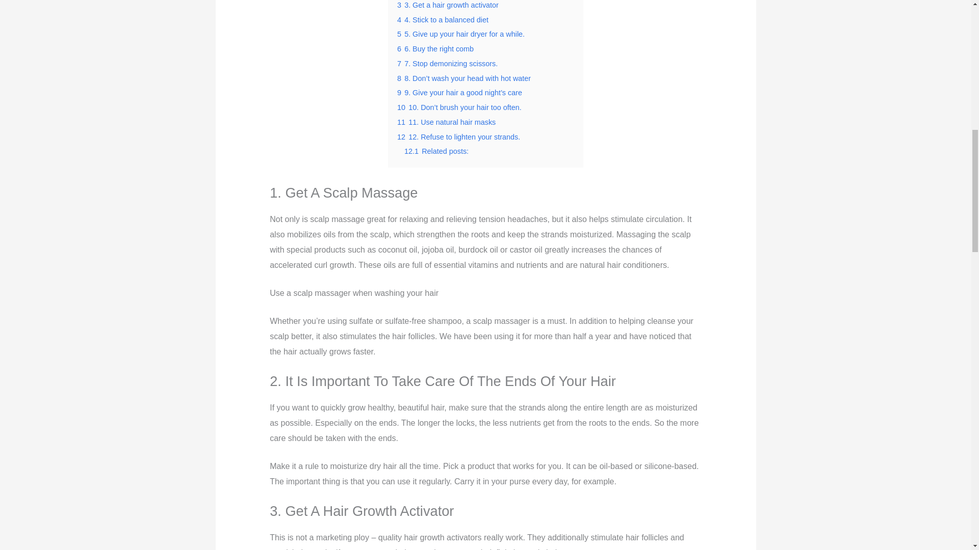  What do you see at coordinates (436, 151) in the screenshot?
I see `12.1 Related posts:` at bounding box center [436, 151].